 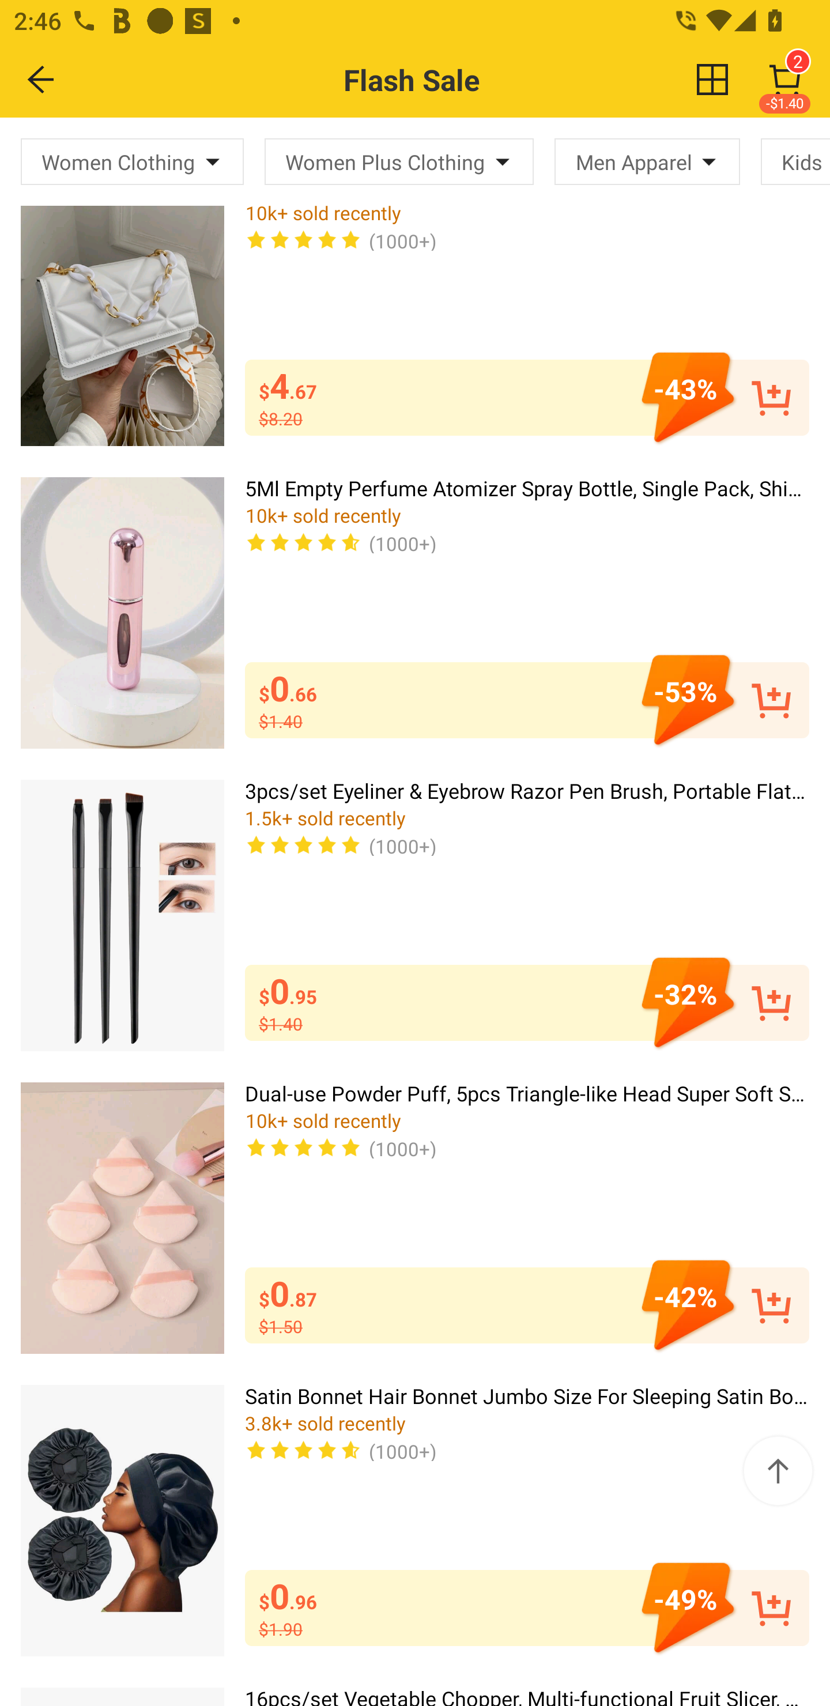 I want to click on Women Plus Clothing, so click(x=399, y=161).